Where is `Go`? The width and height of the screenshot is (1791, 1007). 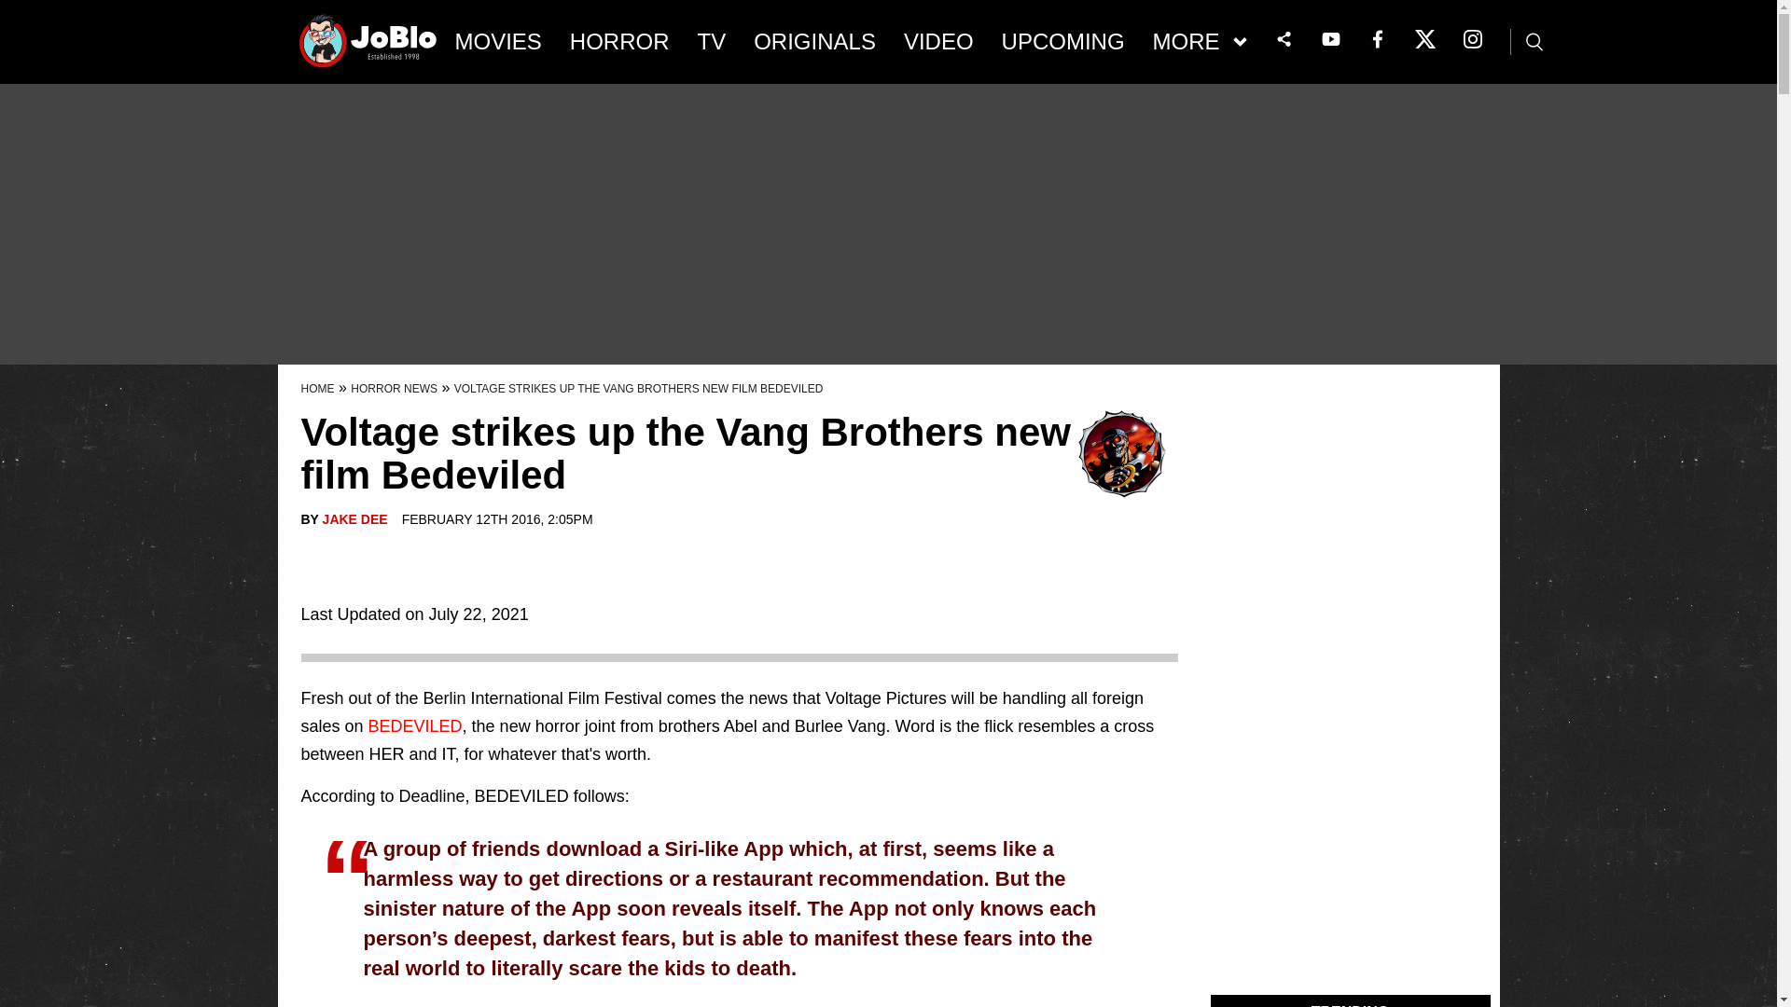 Go is located at coordinates (16, 9).